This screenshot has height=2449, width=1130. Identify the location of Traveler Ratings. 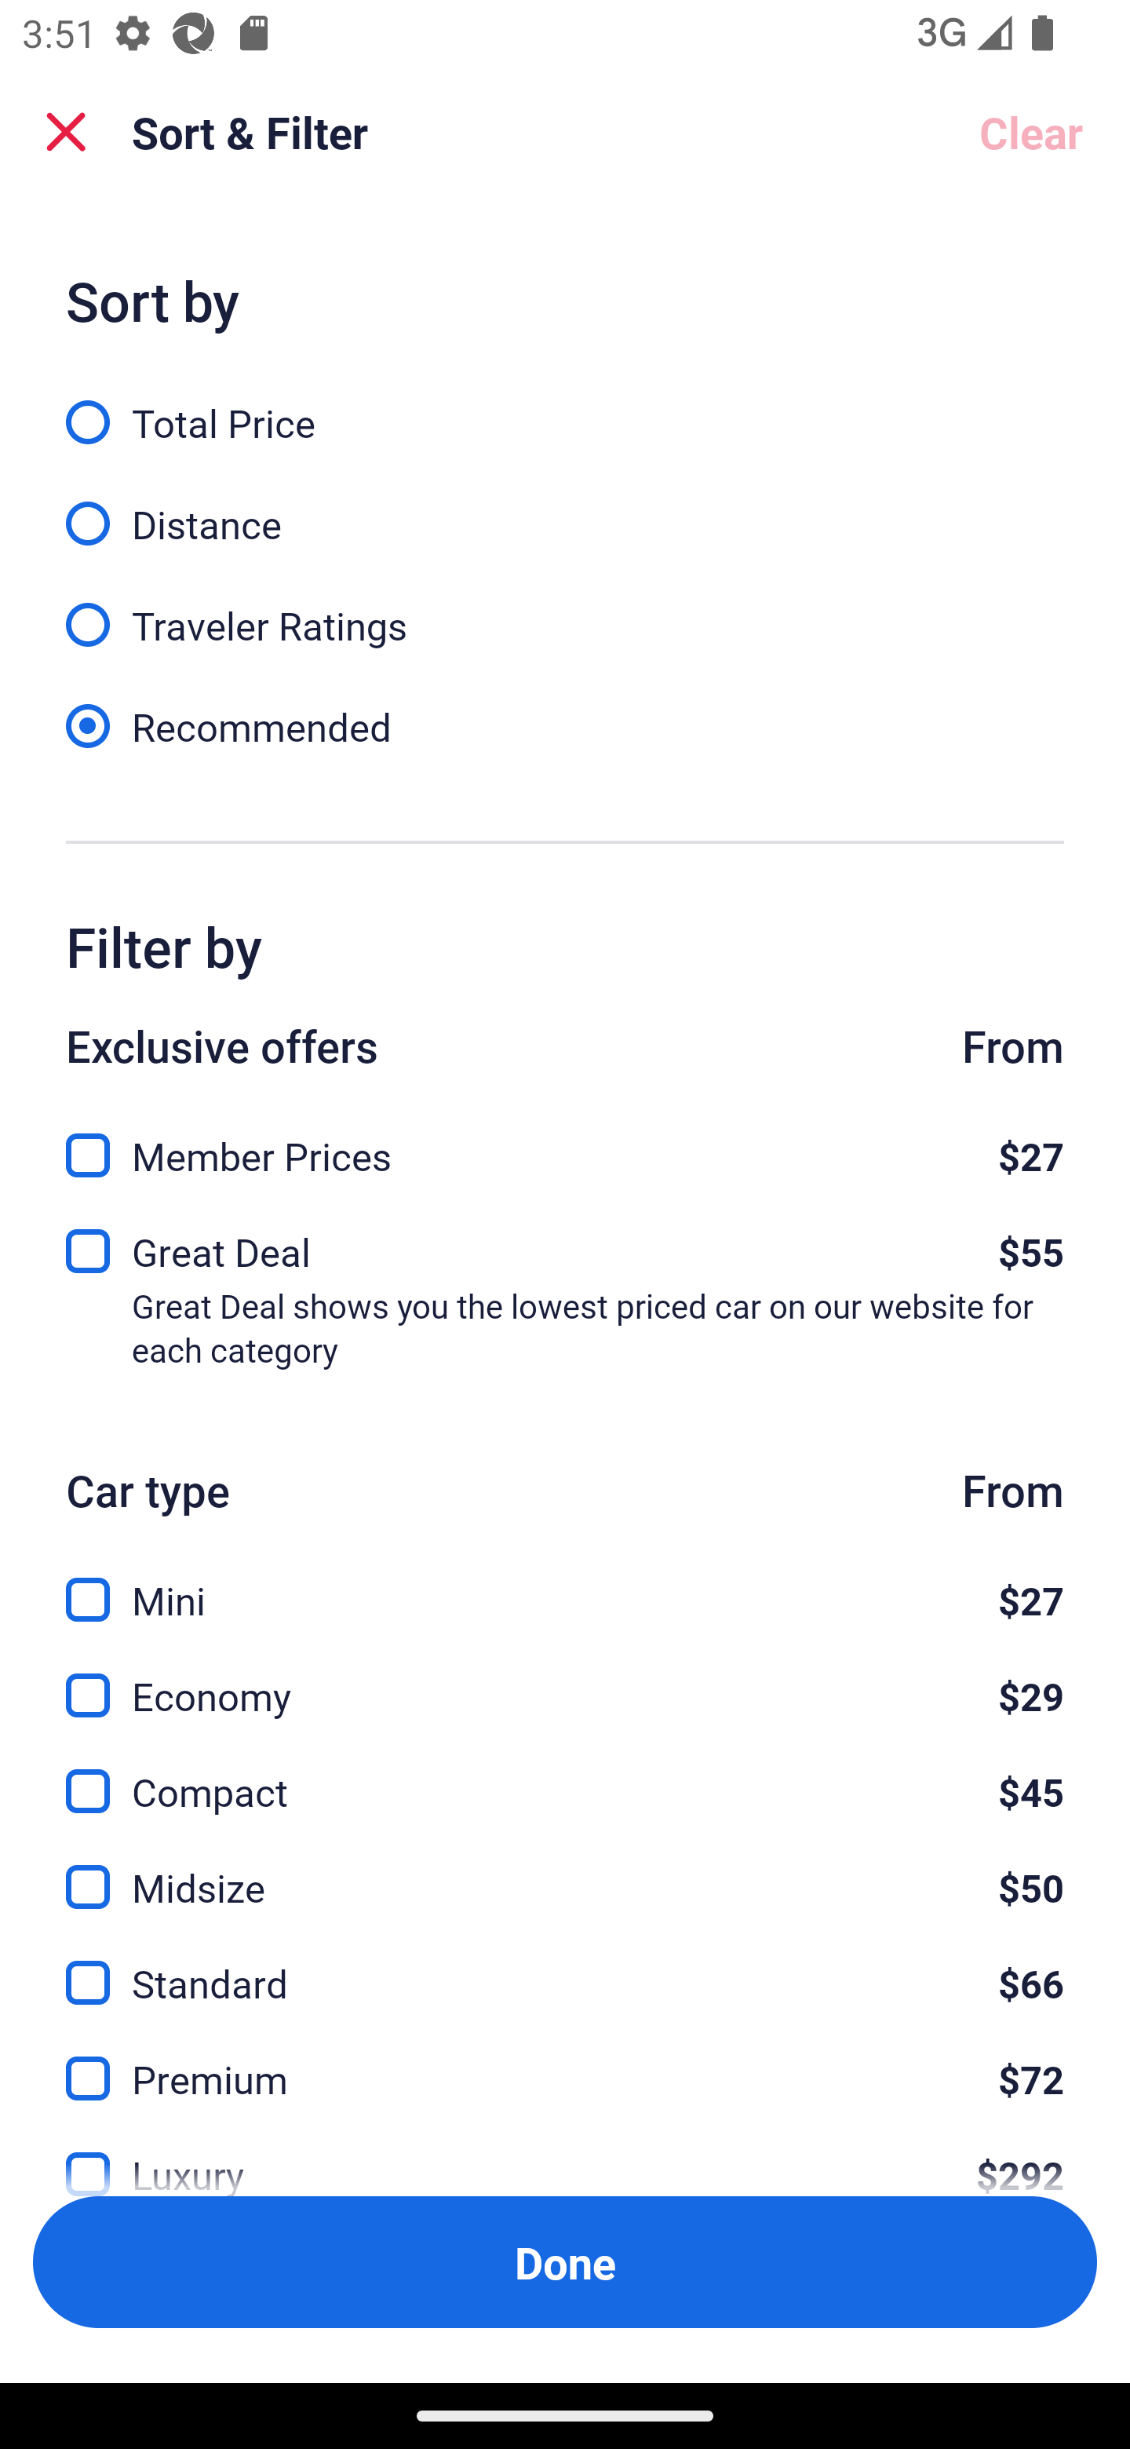
(565, 608).